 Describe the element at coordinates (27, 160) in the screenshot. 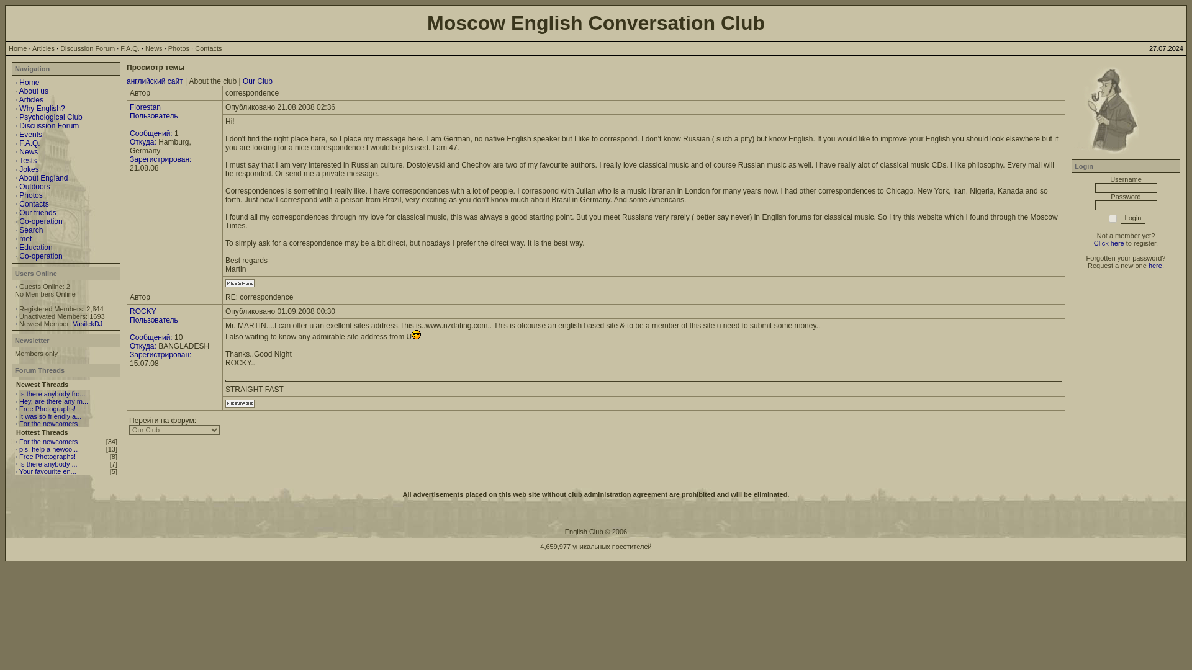

I see `Tests` at that location.